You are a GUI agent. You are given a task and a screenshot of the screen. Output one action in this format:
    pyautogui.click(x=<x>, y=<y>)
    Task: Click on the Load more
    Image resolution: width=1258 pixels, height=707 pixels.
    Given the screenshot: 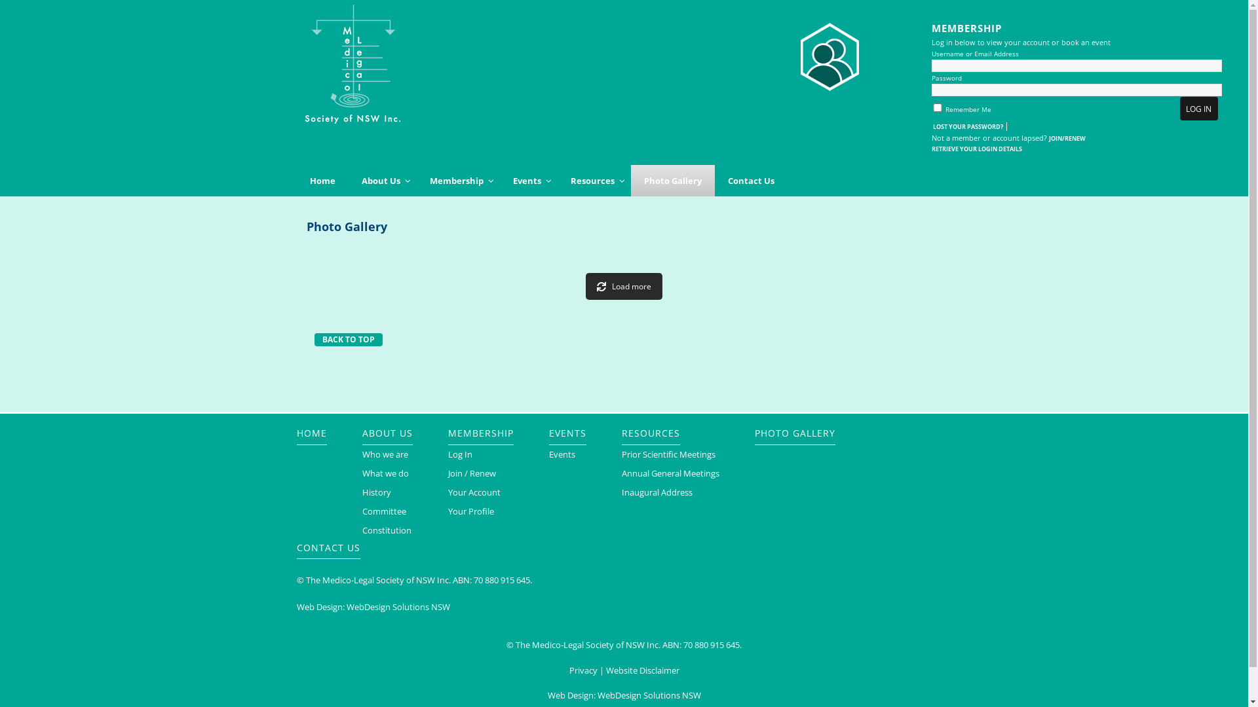 What is the action you would take?
    pyautogui.click(x=624, y=287)
    